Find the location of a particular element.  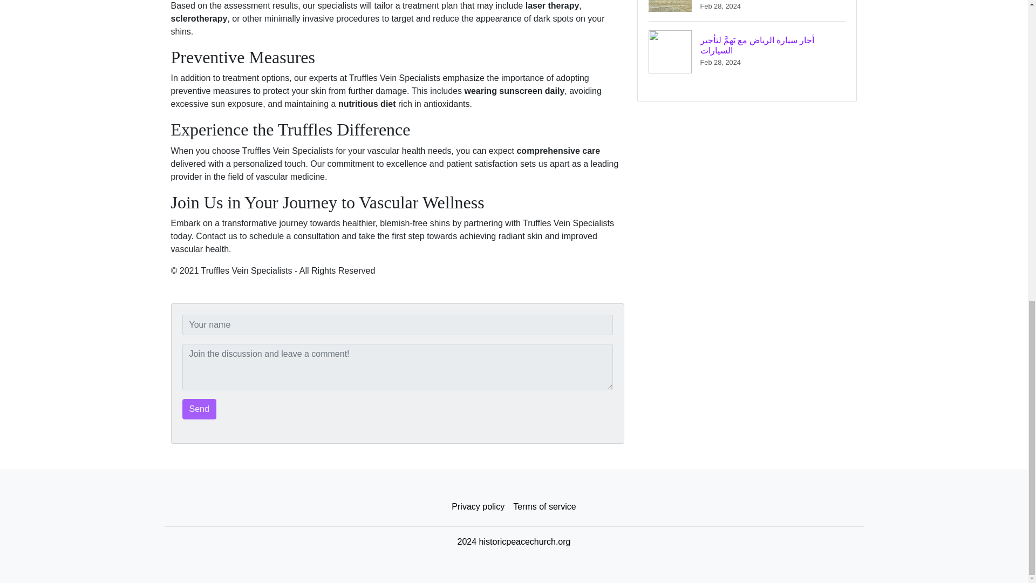

Terms of service is located at coordinates (544, 507).